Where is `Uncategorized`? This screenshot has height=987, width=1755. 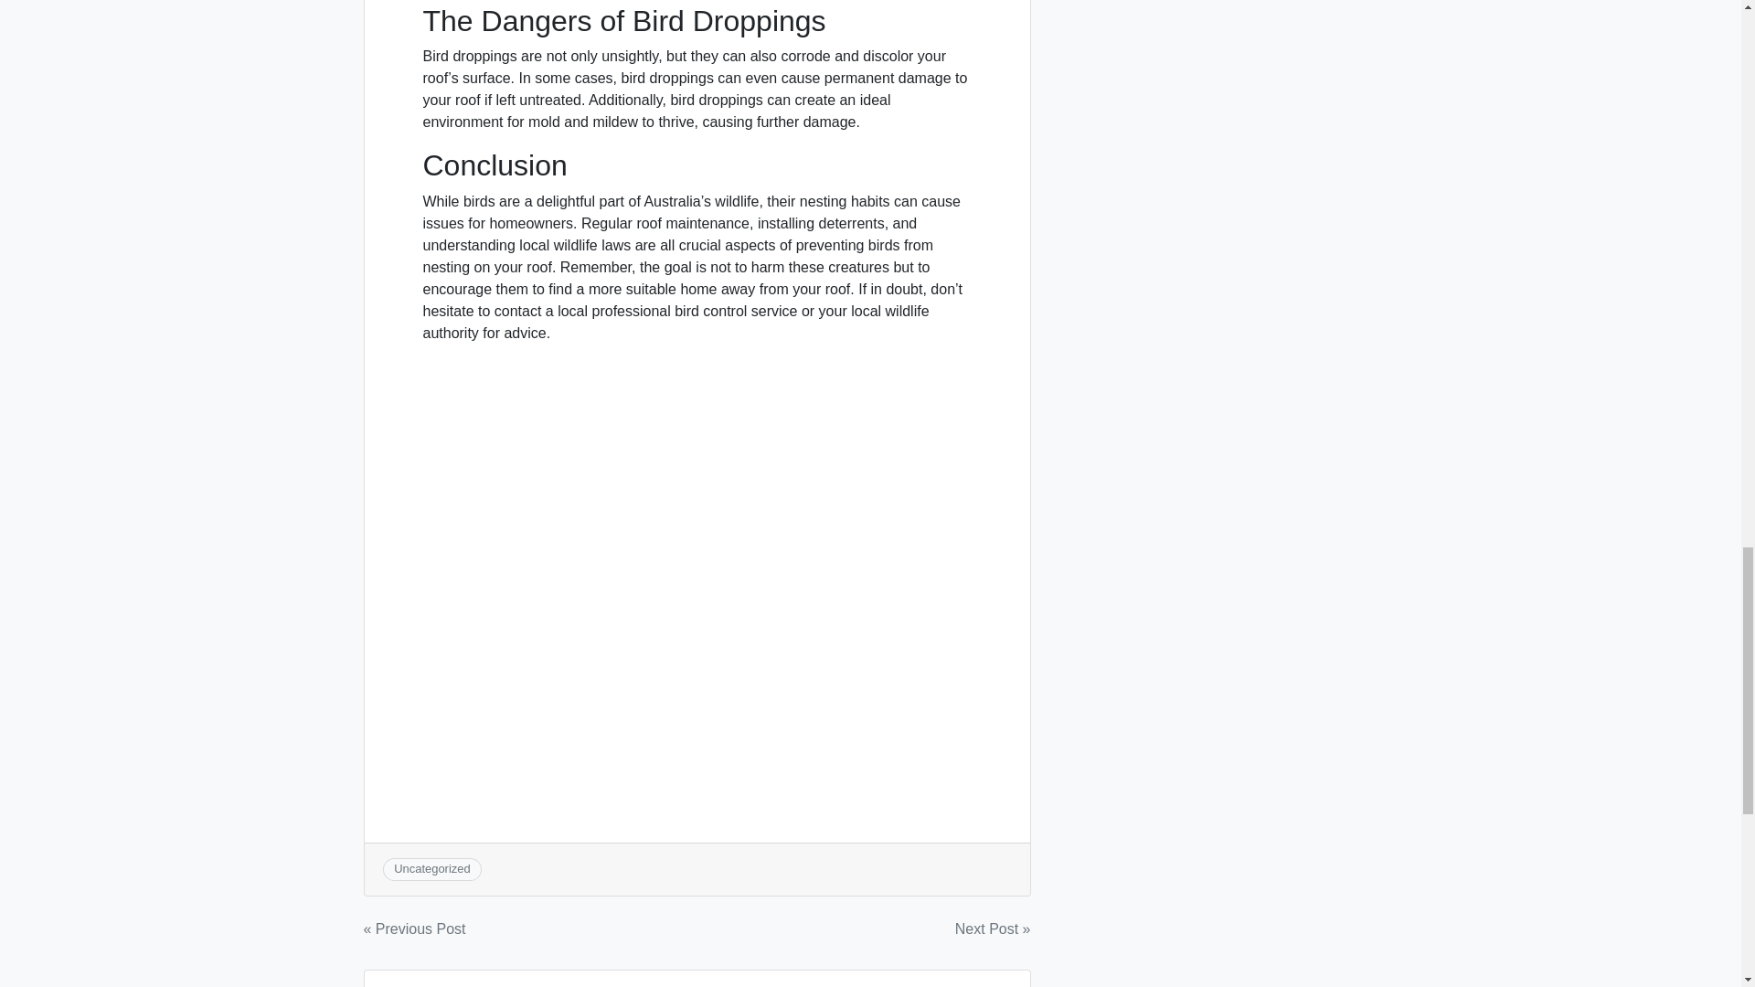 Uncategorized is located at coordinates (431, 868).